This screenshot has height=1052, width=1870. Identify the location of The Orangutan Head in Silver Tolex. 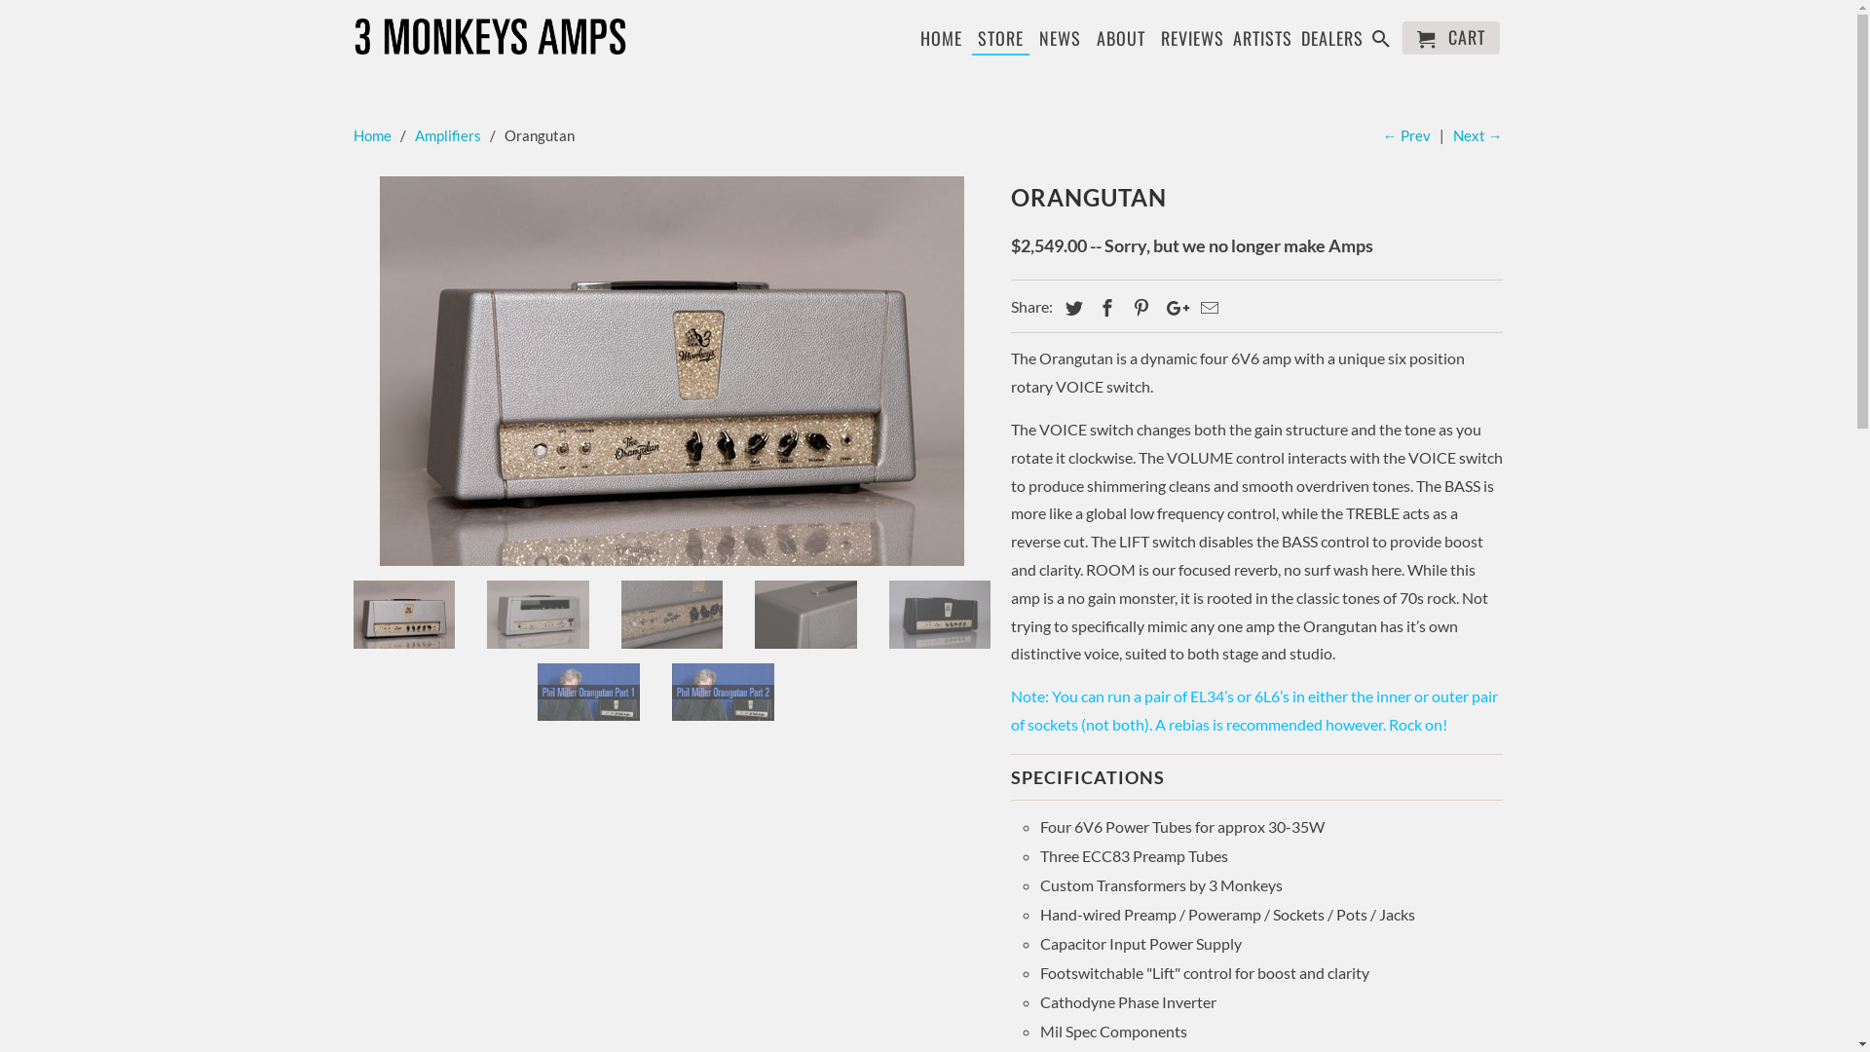
(672, 371).